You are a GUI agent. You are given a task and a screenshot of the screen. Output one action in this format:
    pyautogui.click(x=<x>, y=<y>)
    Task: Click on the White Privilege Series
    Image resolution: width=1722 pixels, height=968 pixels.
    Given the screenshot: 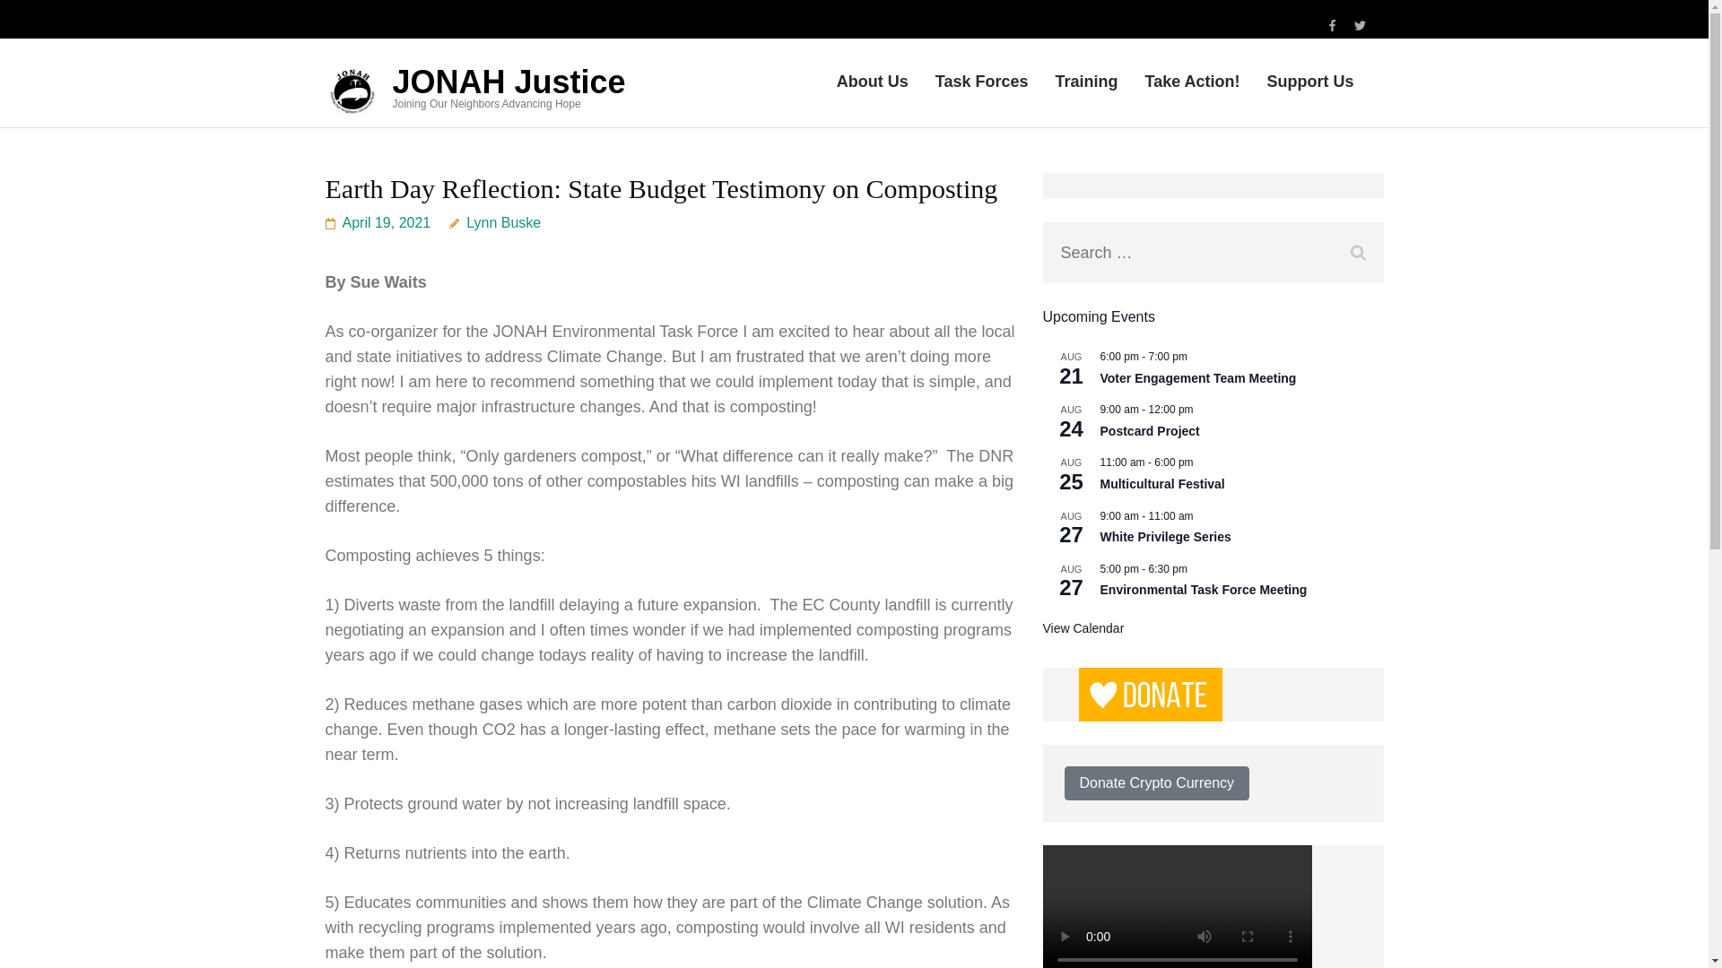 What is the action you would take?
    pyautogui.click(x=1165, y=537)
    